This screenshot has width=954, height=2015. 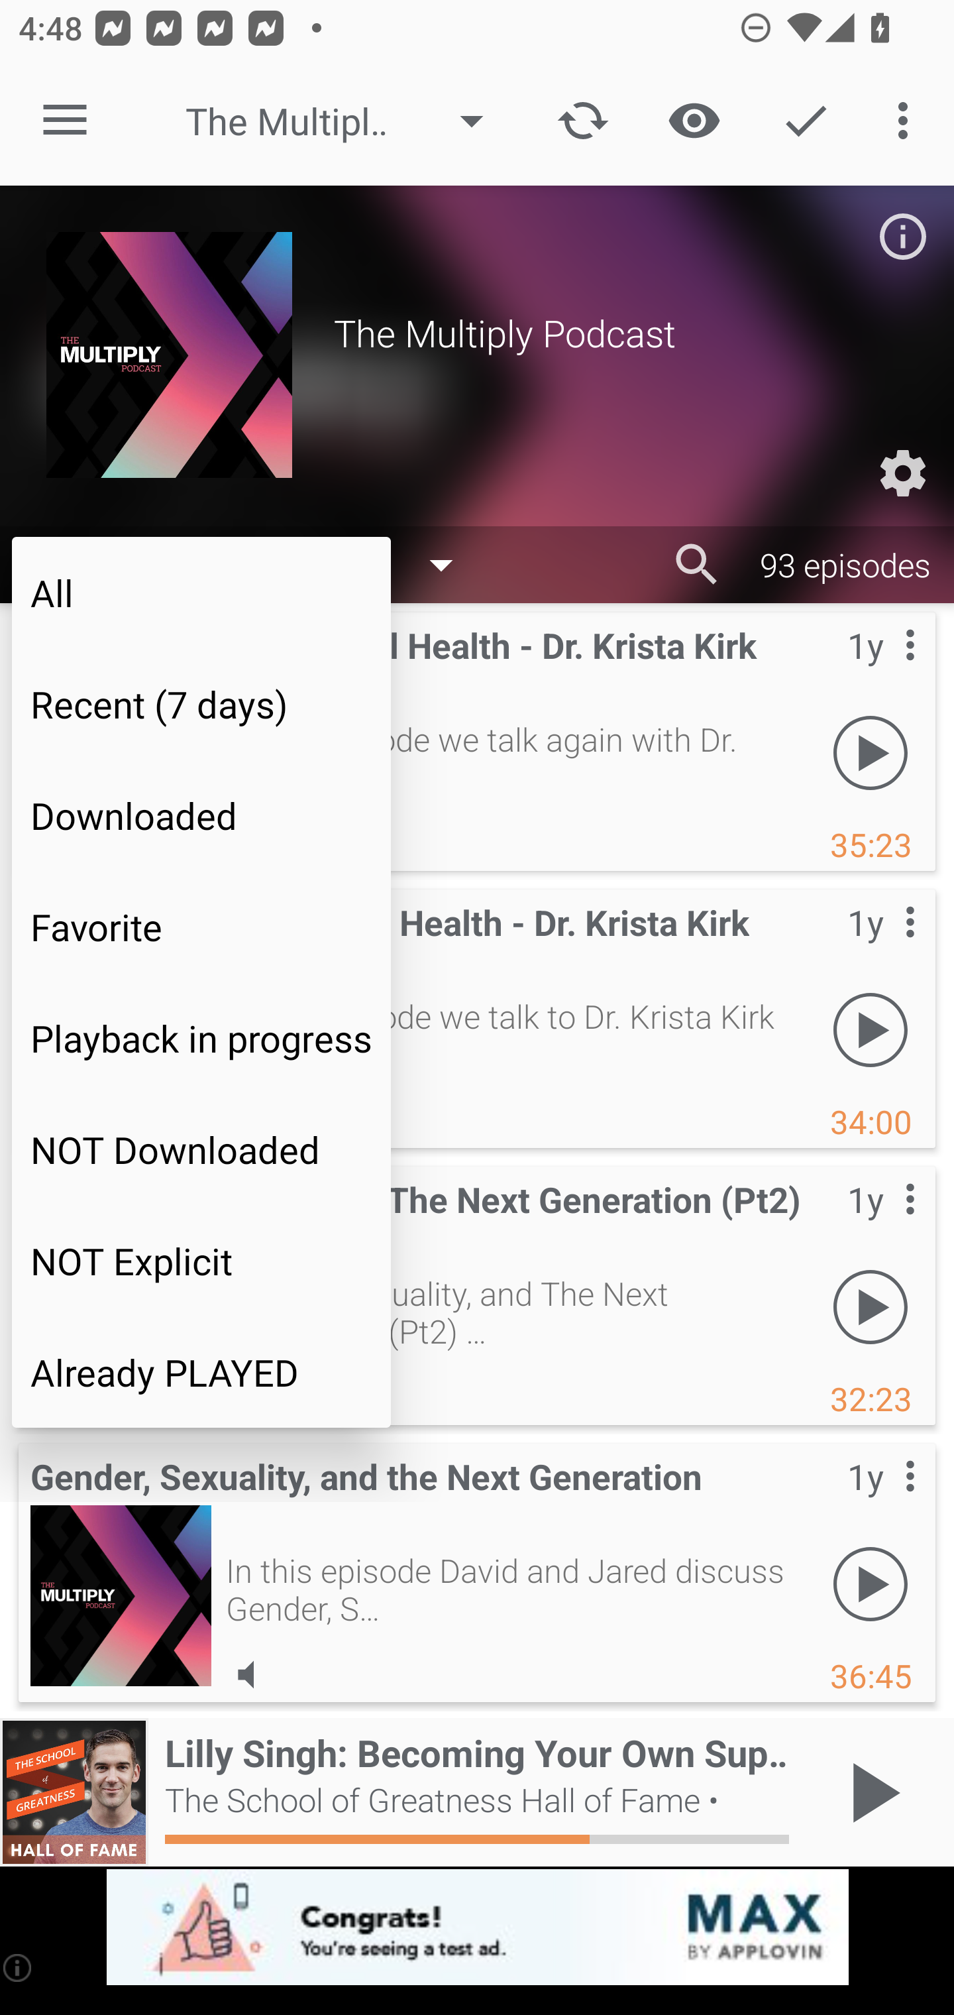 What do you see at coordinates (201, 592) in the screenshot?
I see `All` at bounding box center [201, 592].